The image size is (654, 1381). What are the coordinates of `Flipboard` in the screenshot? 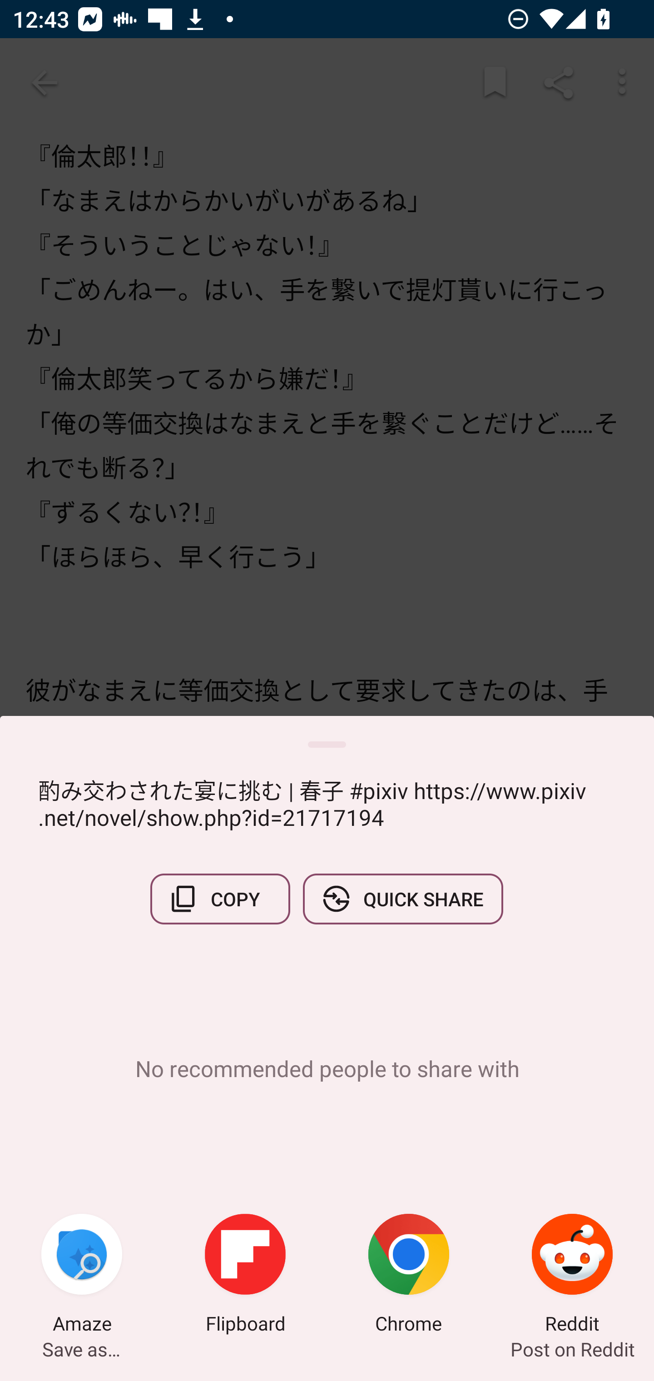 It's located at (245, 1276).